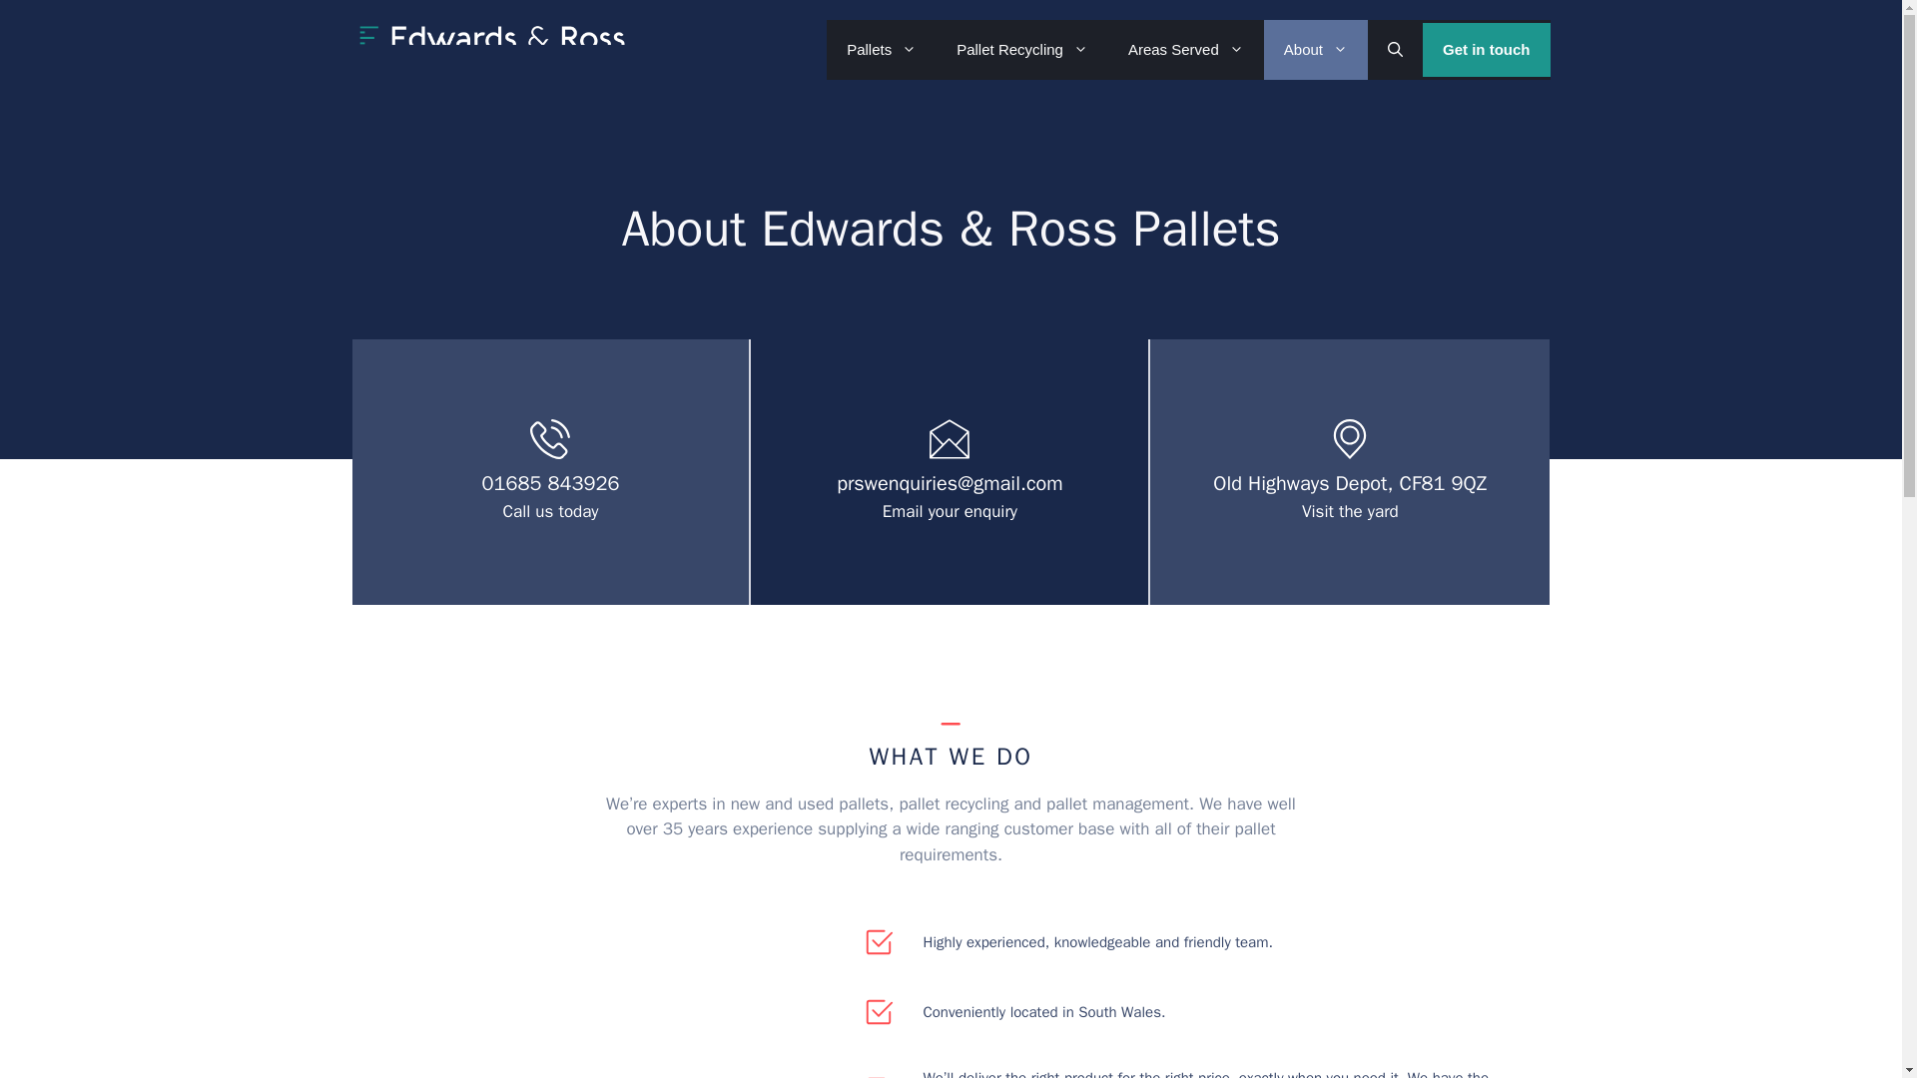 The width and height of the screenshot is (1917, 1078). Describe the element at coordinates (1022, 50) in the screenshot. I see `Pallet Recycling` at that location.